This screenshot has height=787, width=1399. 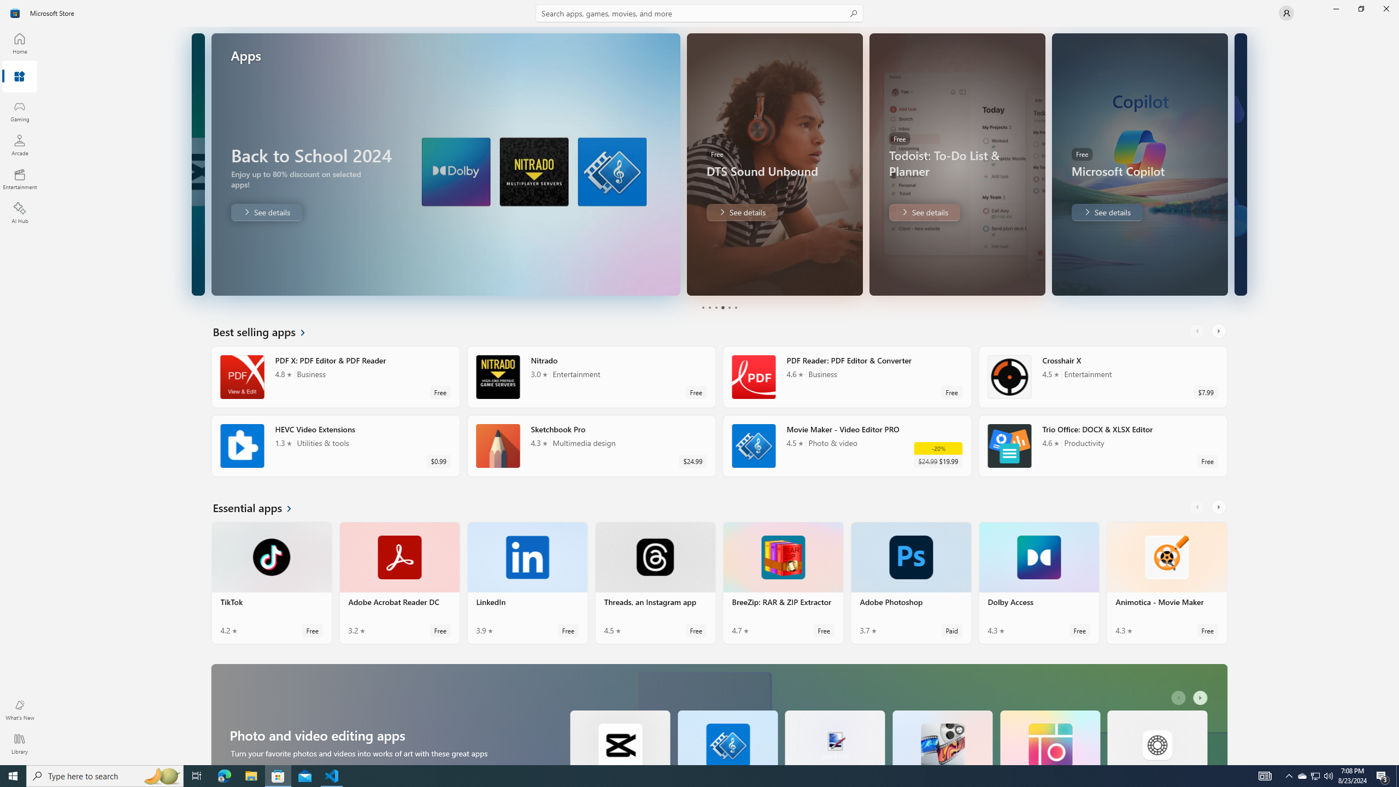 I want to click on Page 2, so click(x=709, y=307).